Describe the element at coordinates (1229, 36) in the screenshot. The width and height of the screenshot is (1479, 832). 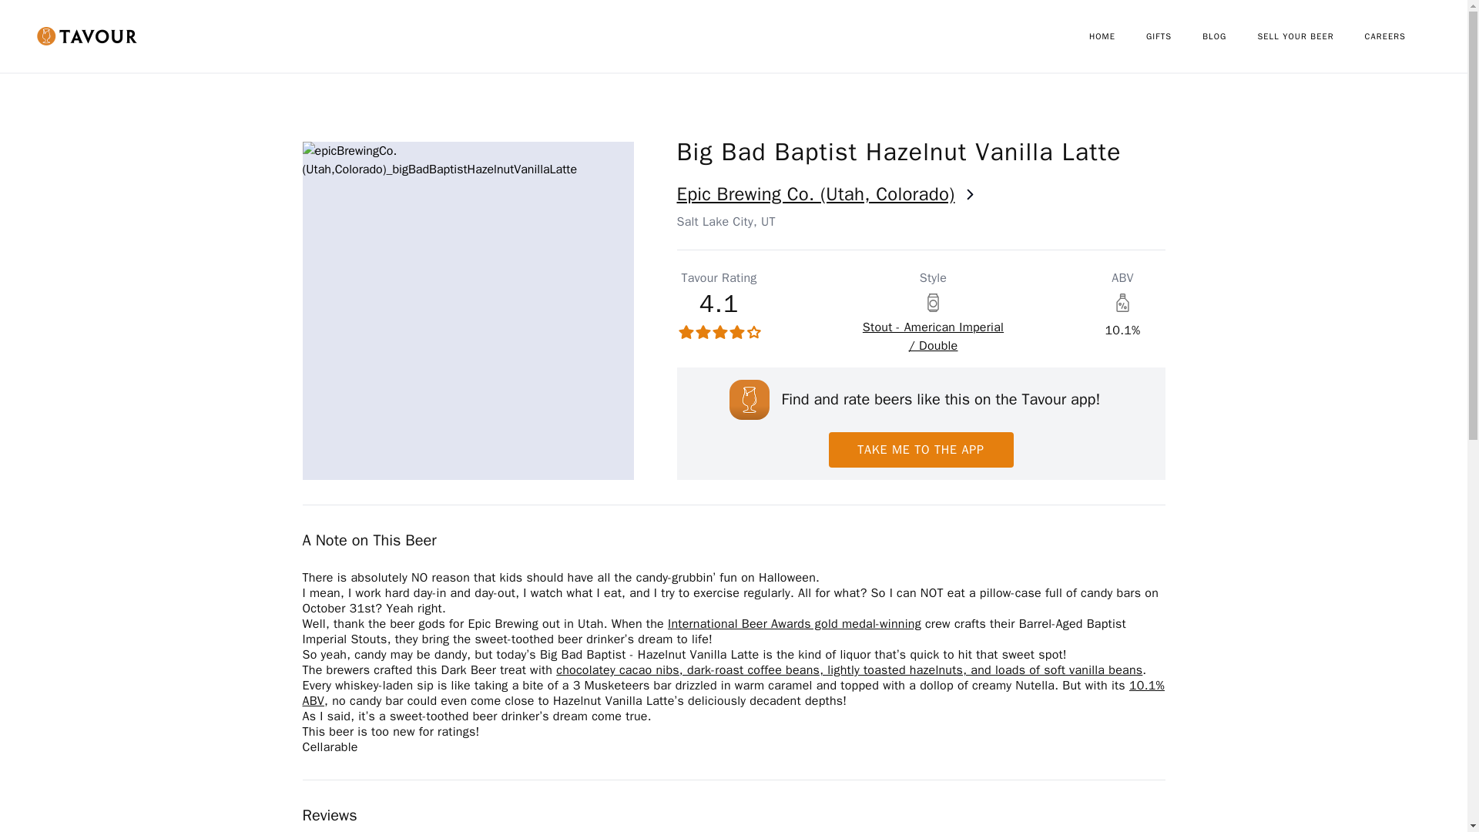
I see `BLOG` at that location.